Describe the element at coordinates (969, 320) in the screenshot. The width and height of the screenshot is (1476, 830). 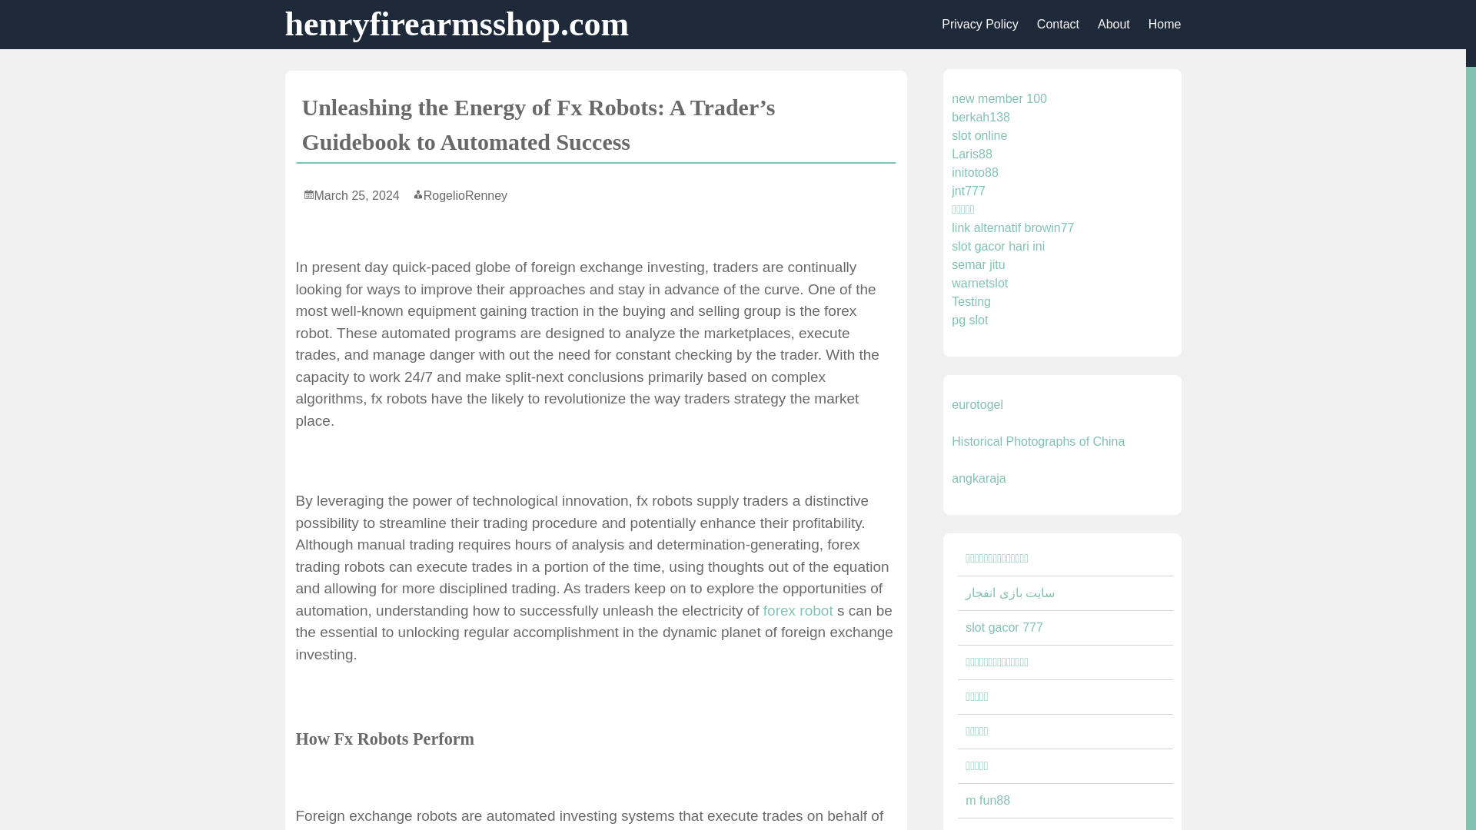
I see `pg slot` at that location.